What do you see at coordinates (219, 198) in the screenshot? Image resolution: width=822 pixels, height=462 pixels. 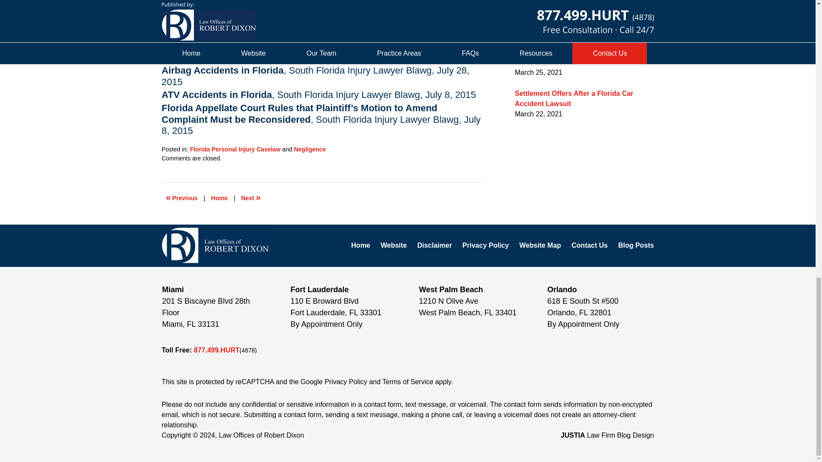 I see `Home` at bounding box center [219, 198].